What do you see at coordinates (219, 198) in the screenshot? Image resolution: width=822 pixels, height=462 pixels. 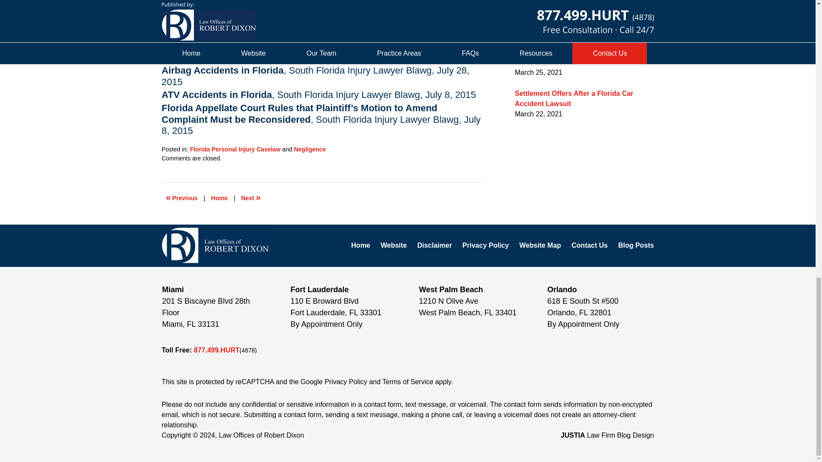 I see `Home` at bounding box center [219, 198].